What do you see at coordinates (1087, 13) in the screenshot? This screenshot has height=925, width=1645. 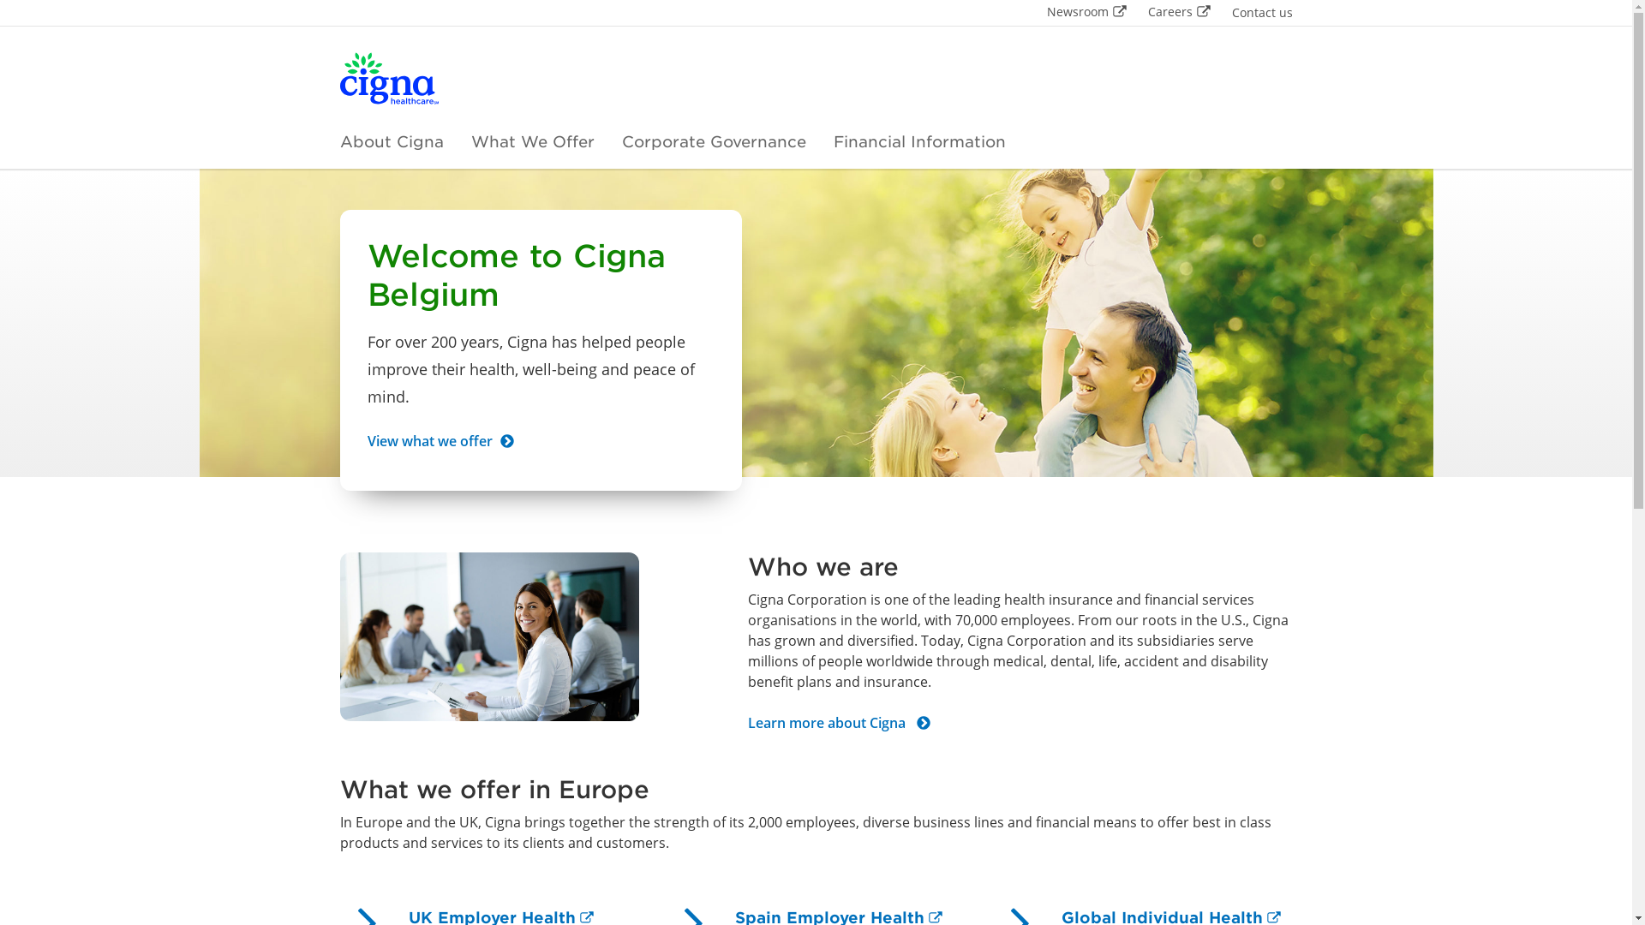 I see `Newsroom` at bounding box center [1087, 13].